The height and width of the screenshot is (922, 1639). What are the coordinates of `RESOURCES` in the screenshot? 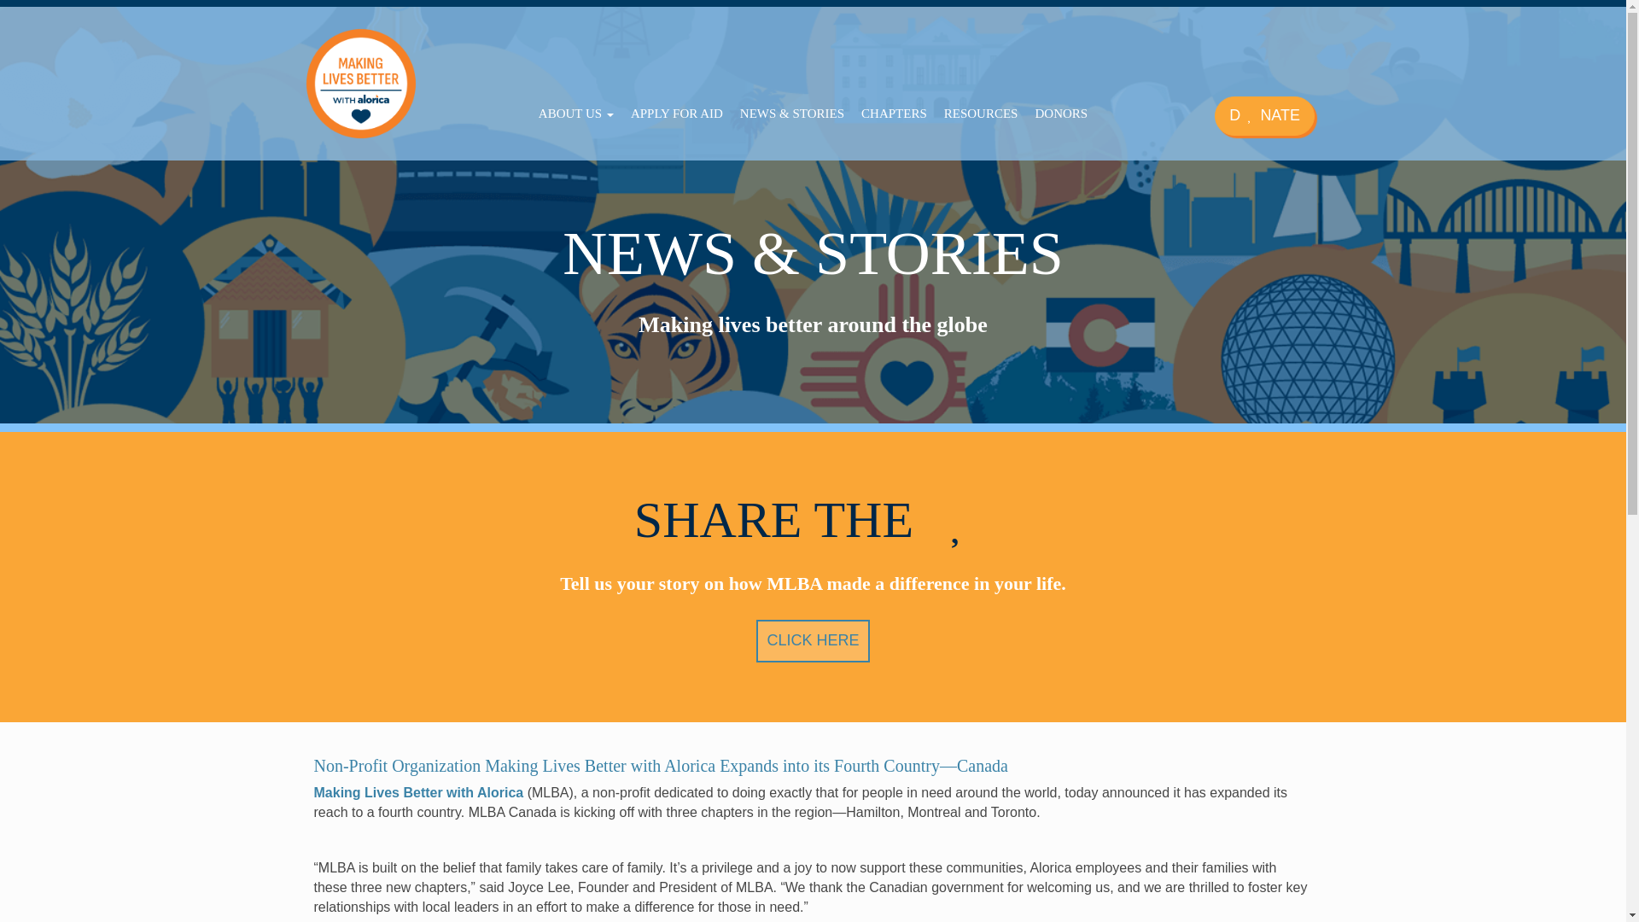 It's located at (982, 114).